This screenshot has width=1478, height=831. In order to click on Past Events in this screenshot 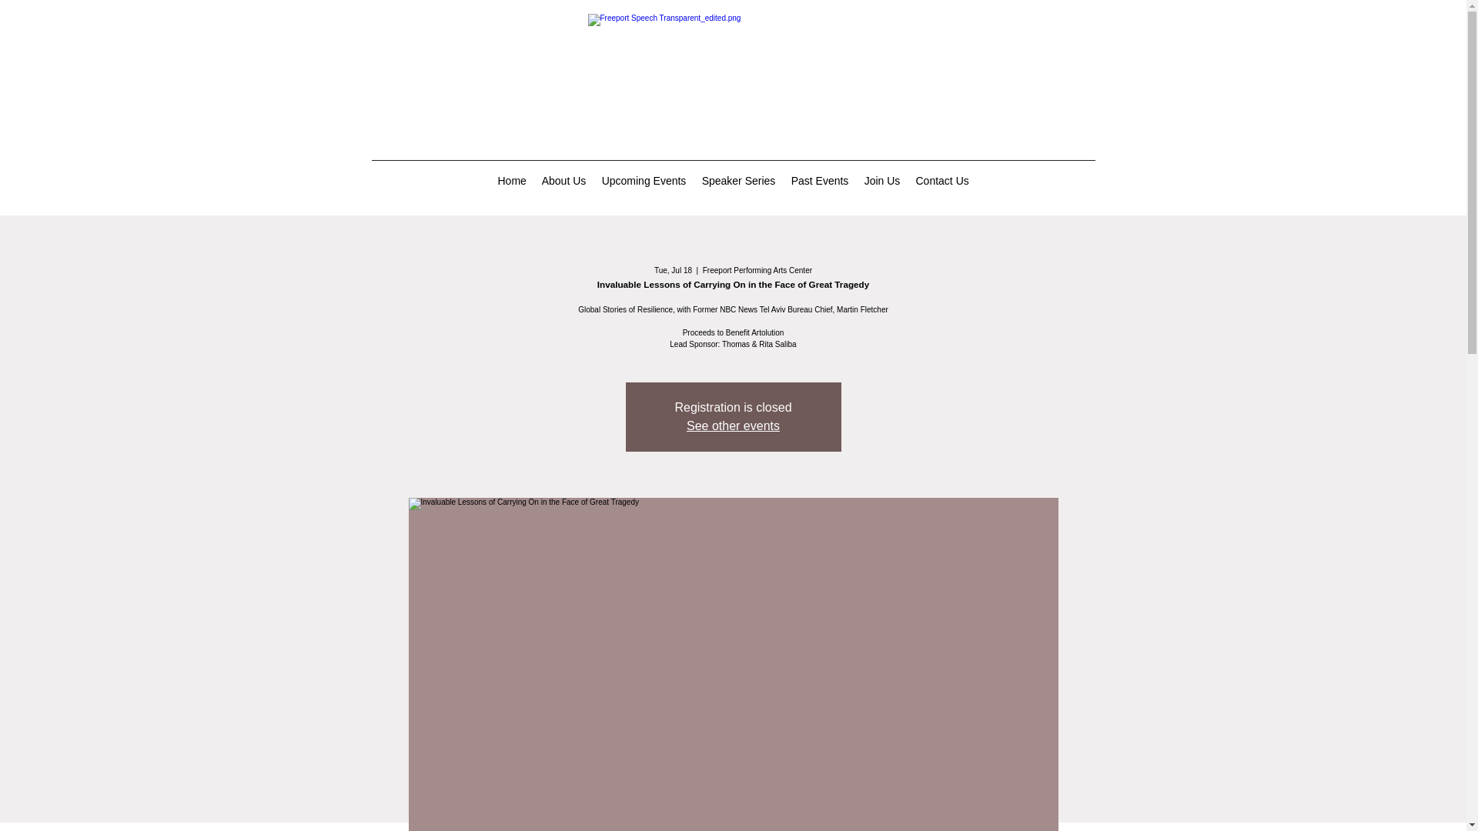, I will do `click(820, 180)`.